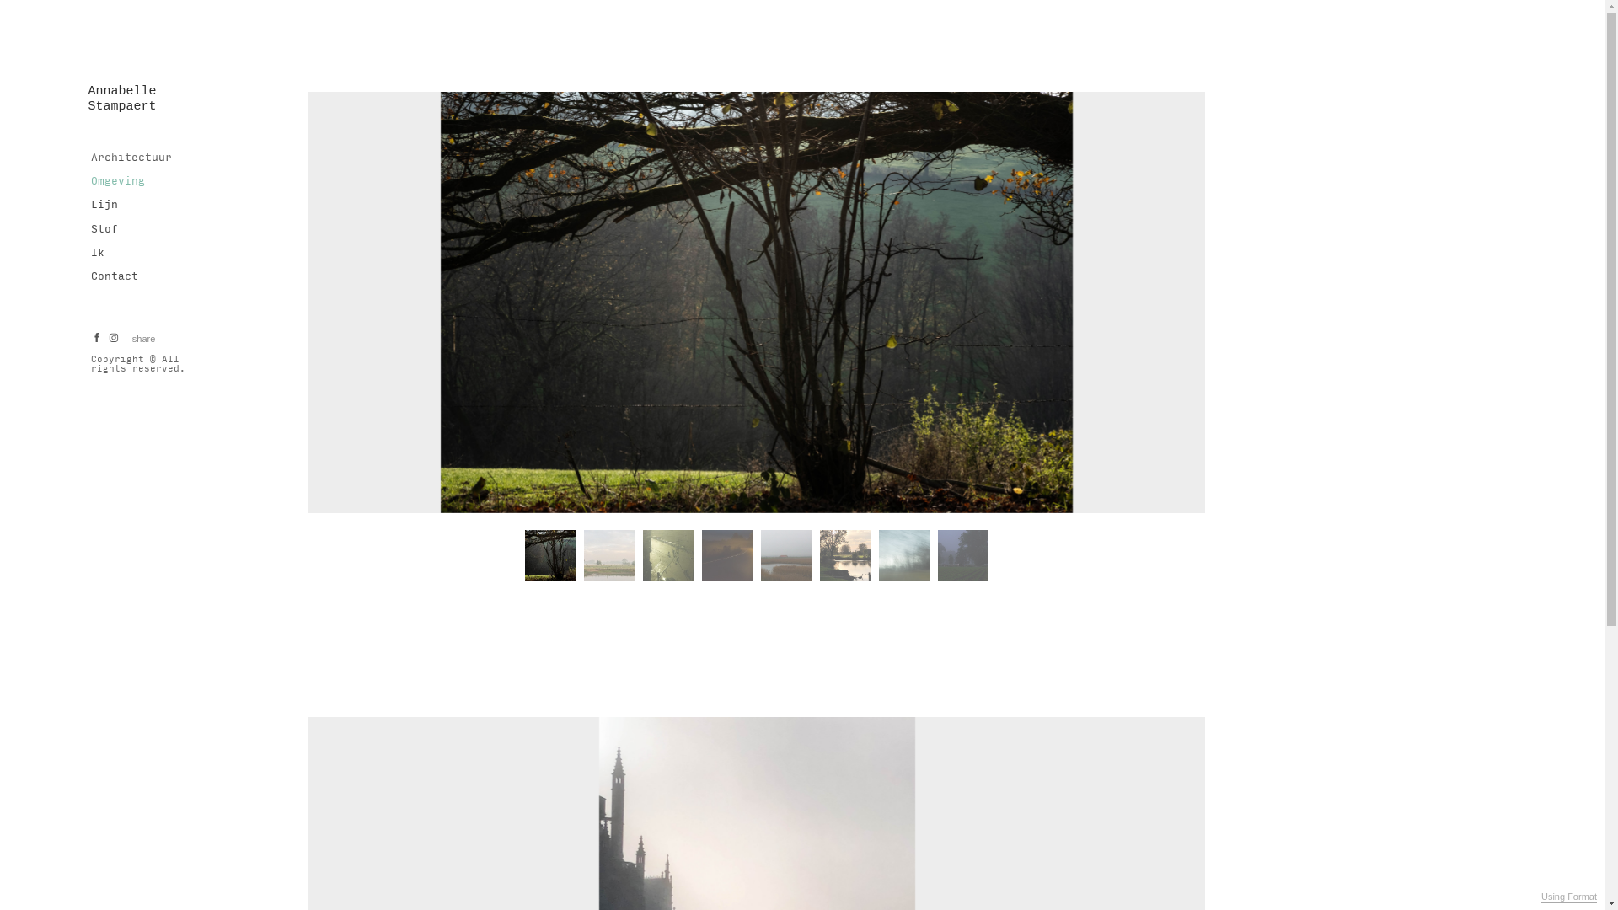  What do you see at coordinates (132, 158) in the screenshot?
I see `Architectuur` at bounding box center [132, 158].